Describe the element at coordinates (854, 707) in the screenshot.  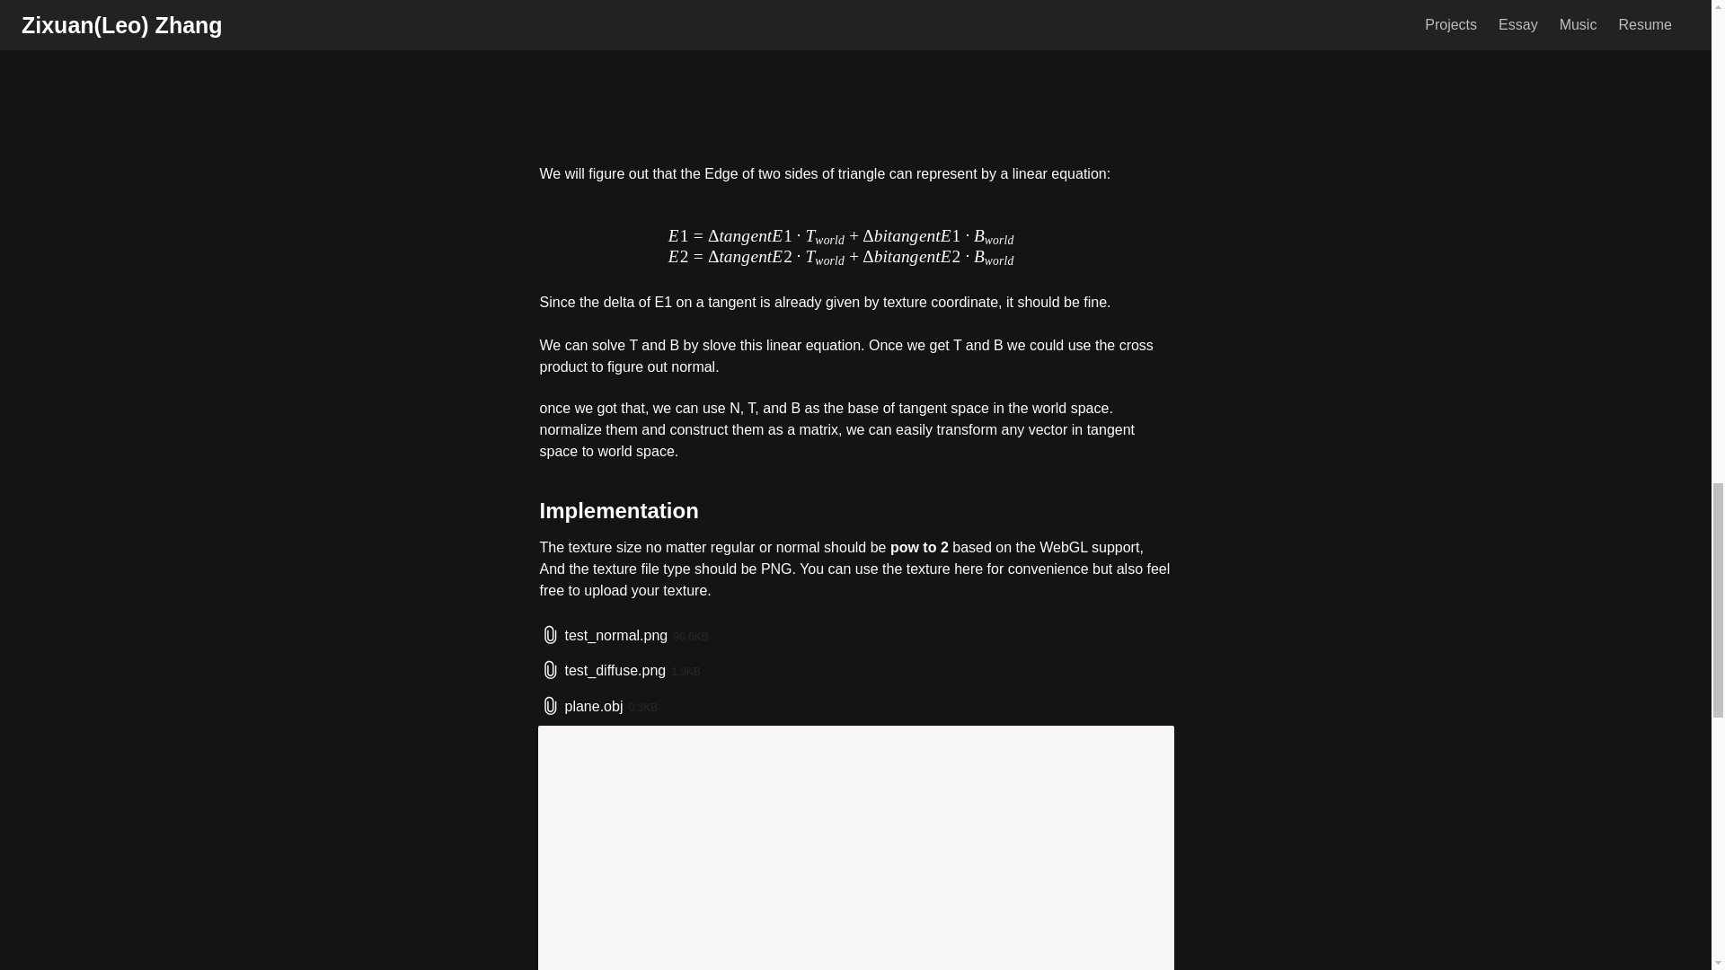
I see `plane.obj0.3KB` at that location.